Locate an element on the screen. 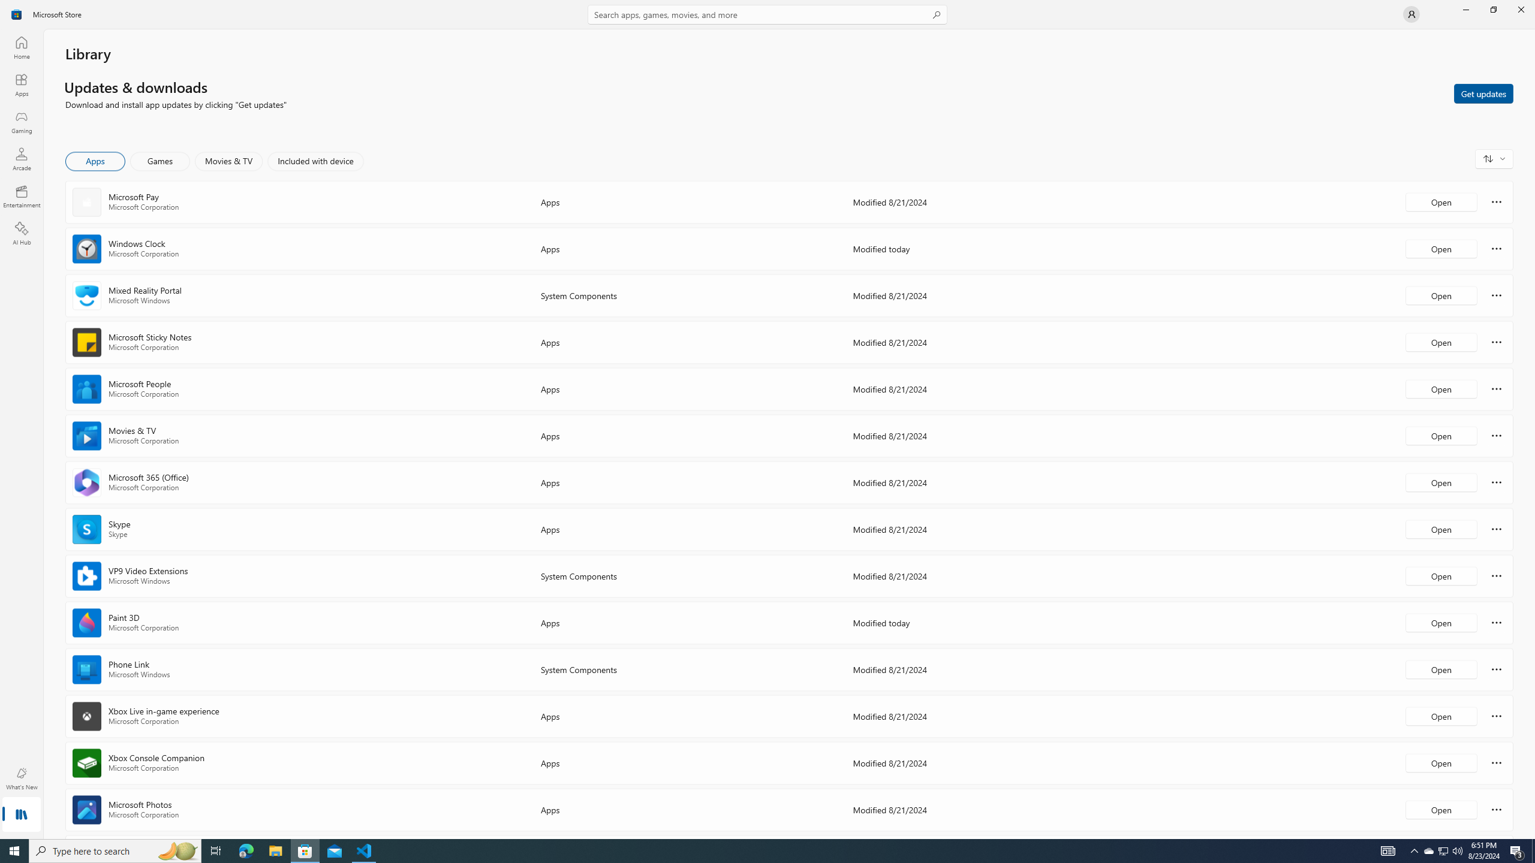  Close Microsoft Store is located at coordinates (1521, 10).